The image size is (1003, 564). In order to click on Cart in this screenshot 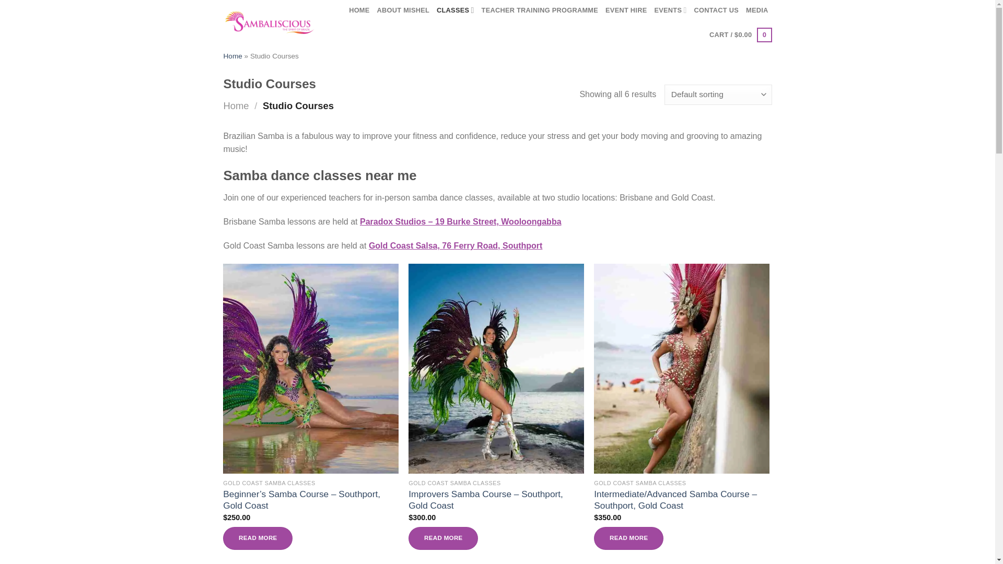, I will do `click(740, 34)`.